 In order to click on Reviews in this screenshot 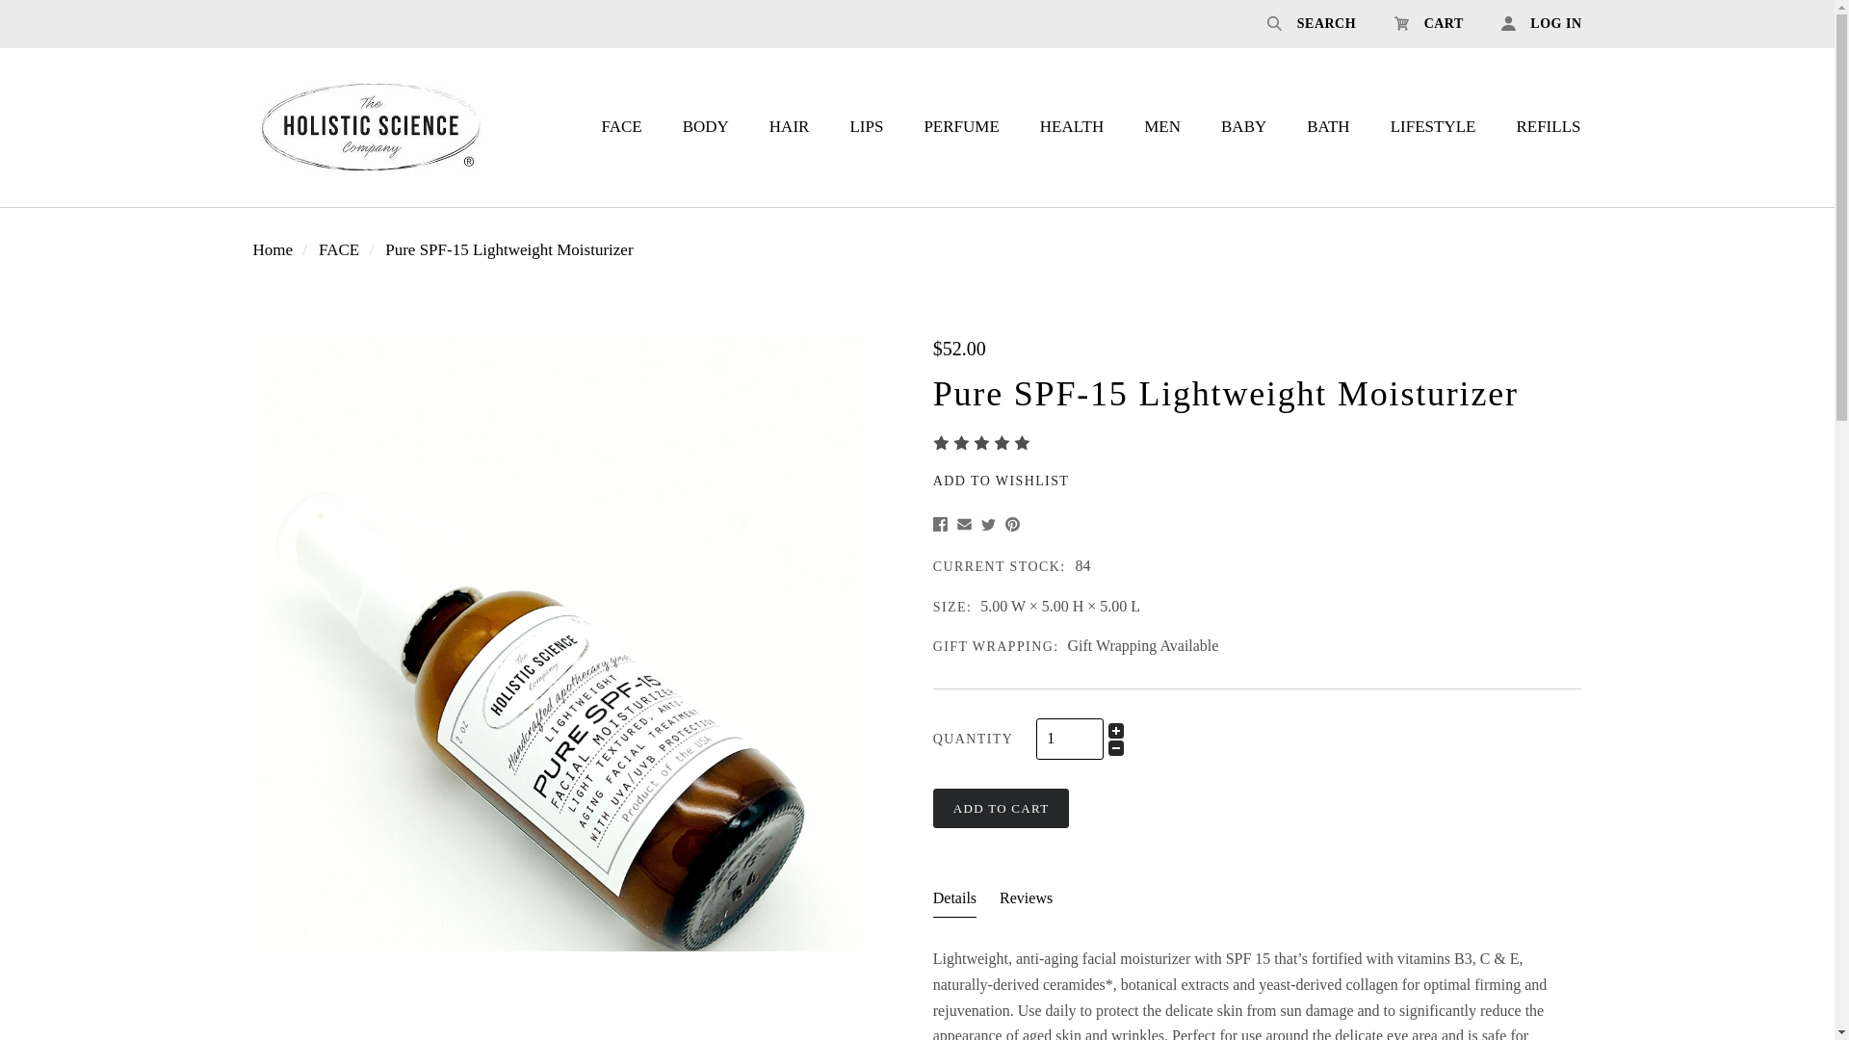, I will do `click(1026, 901)`.